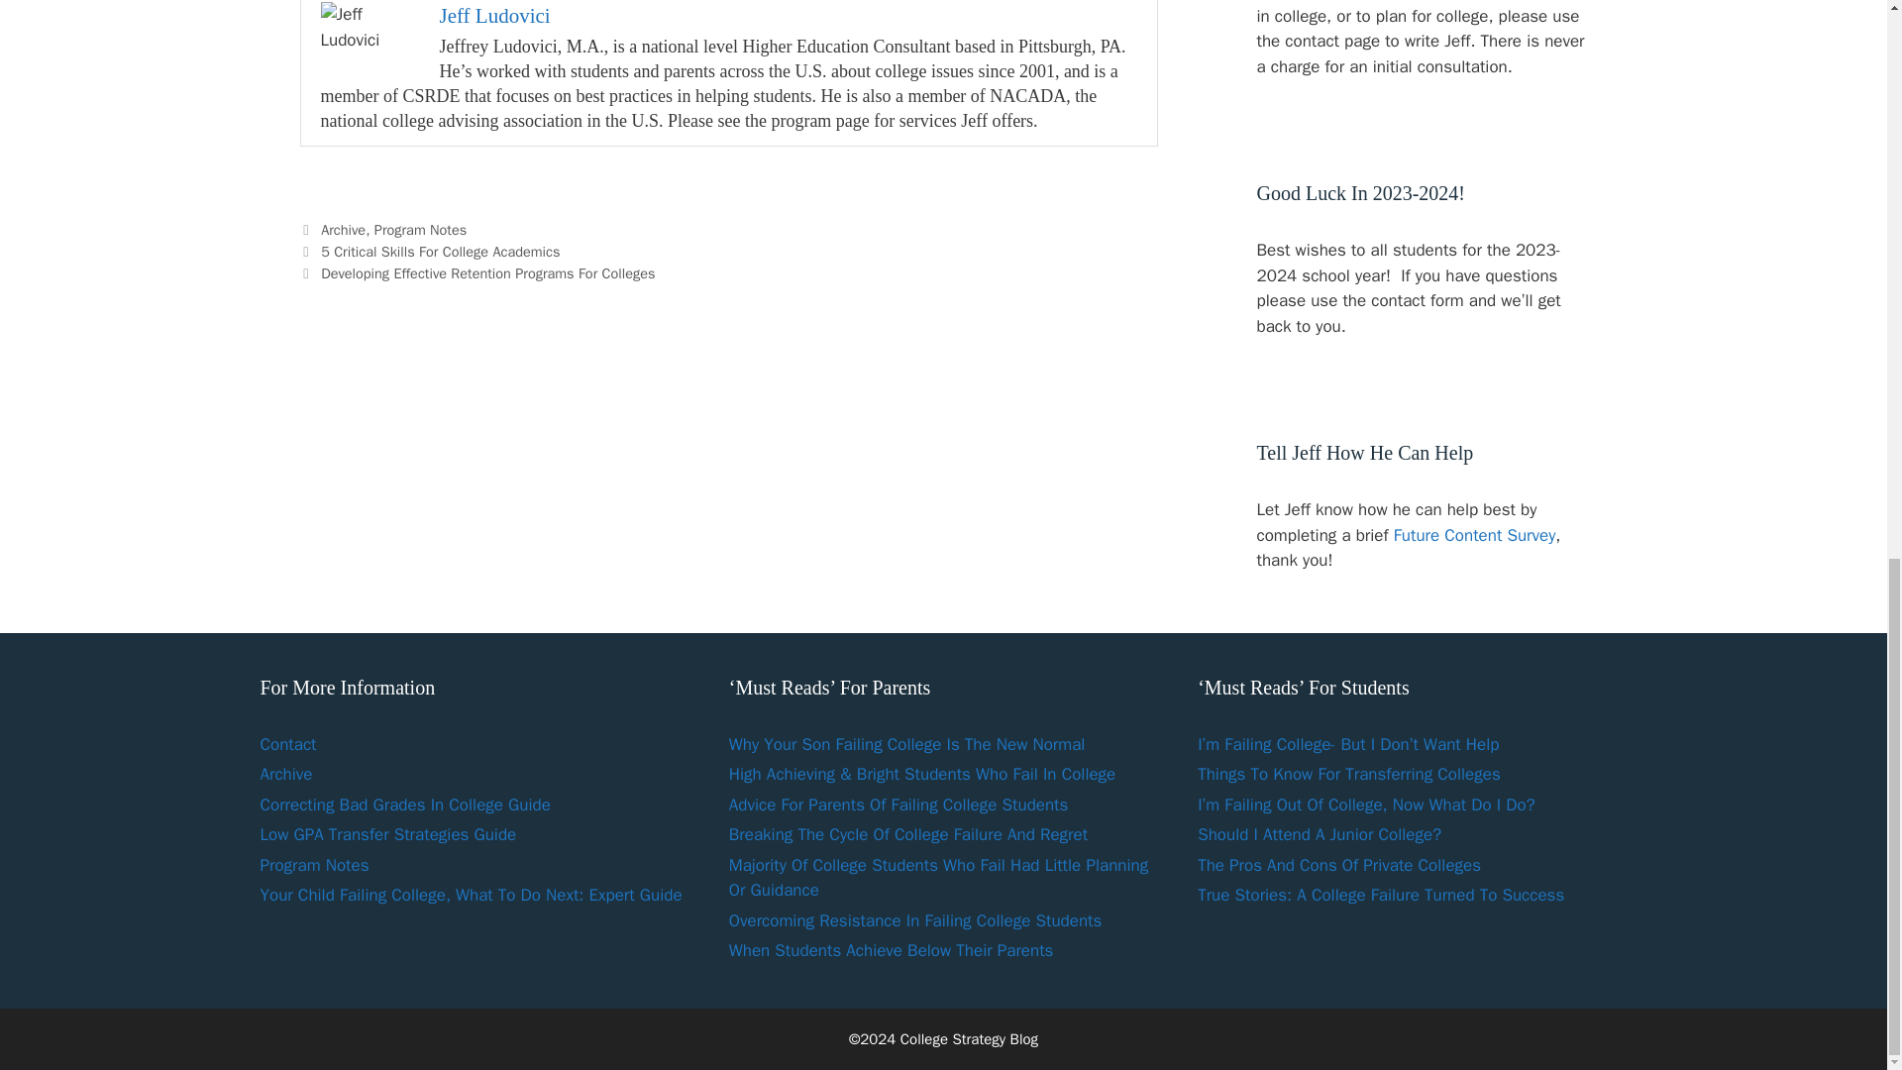 This screenshot has height=1070, width=1902. What do you see at coordinates (487, 273) in the screenshot?
I see `Developing Effective Retention Programs For Colleges` at bounding box center [487, 273].